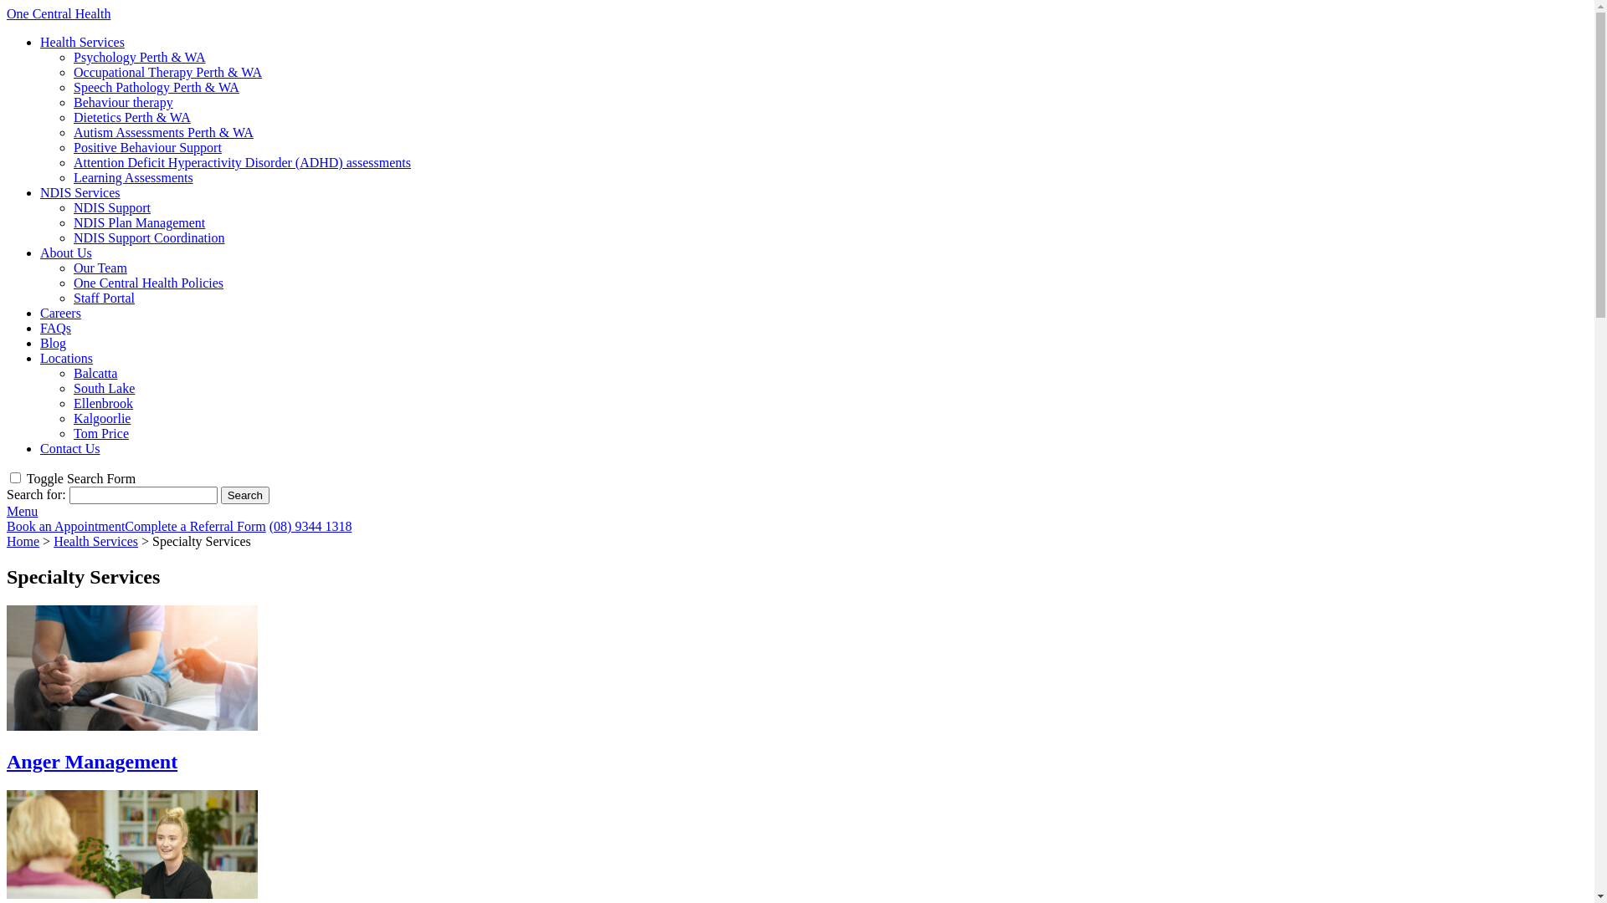  Describe the element at coordinates (797, 689) in the screenshot. I see `Anger Management` at that location.